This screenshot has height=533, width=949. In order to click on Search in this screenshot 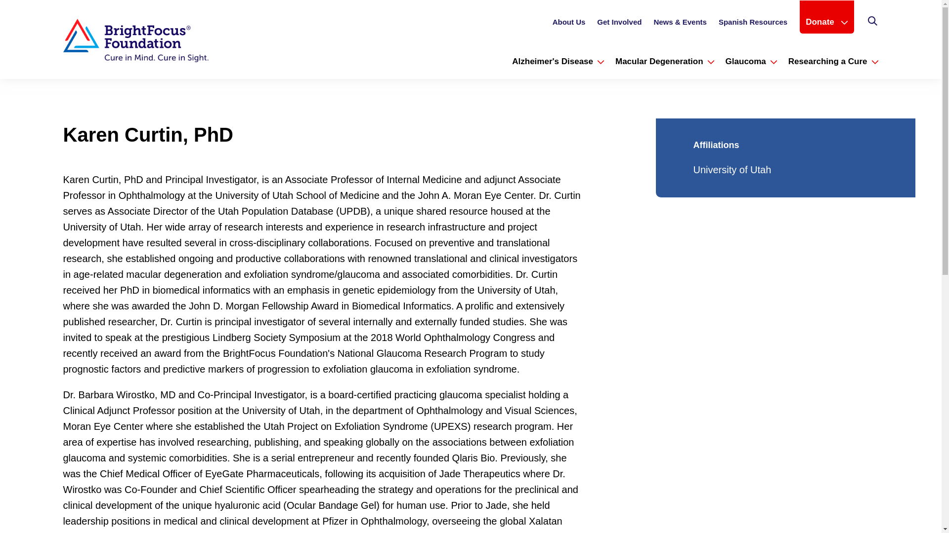, I will do `click(873, 22)`.